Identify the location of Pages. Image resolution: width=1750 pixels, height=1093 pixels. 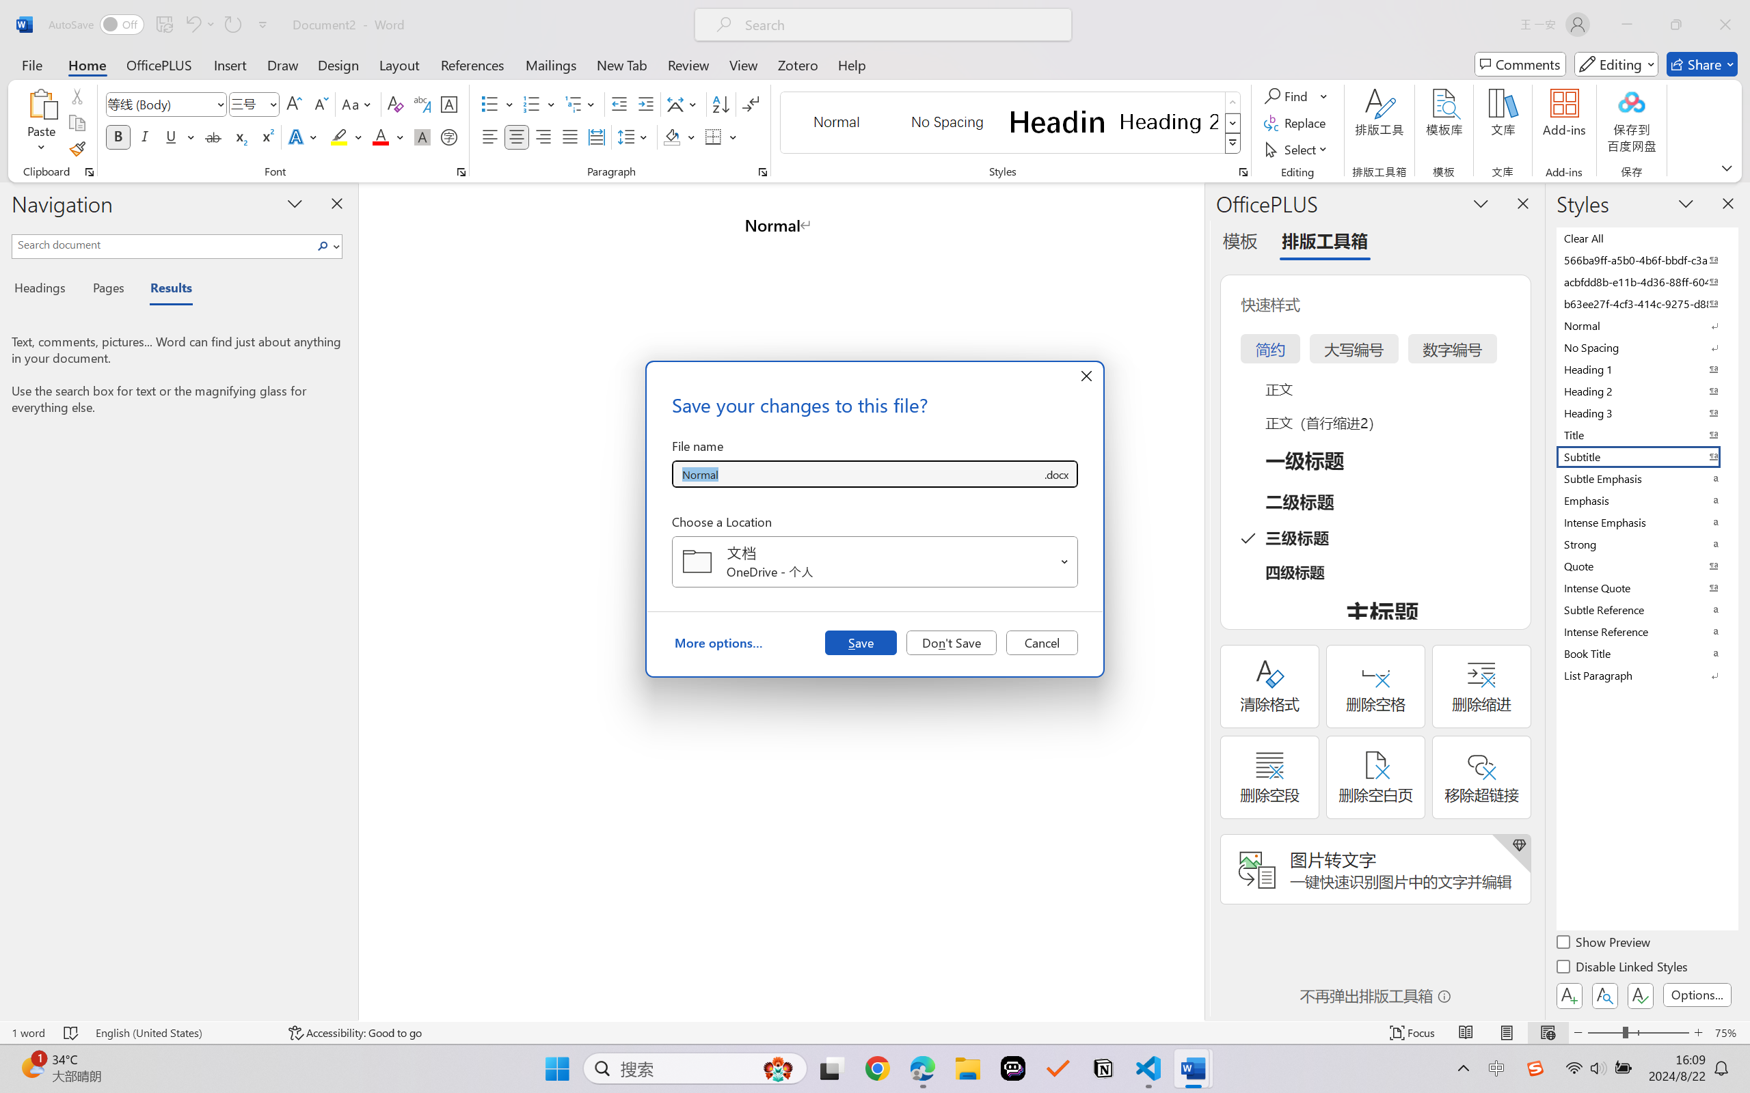
(107, 290).